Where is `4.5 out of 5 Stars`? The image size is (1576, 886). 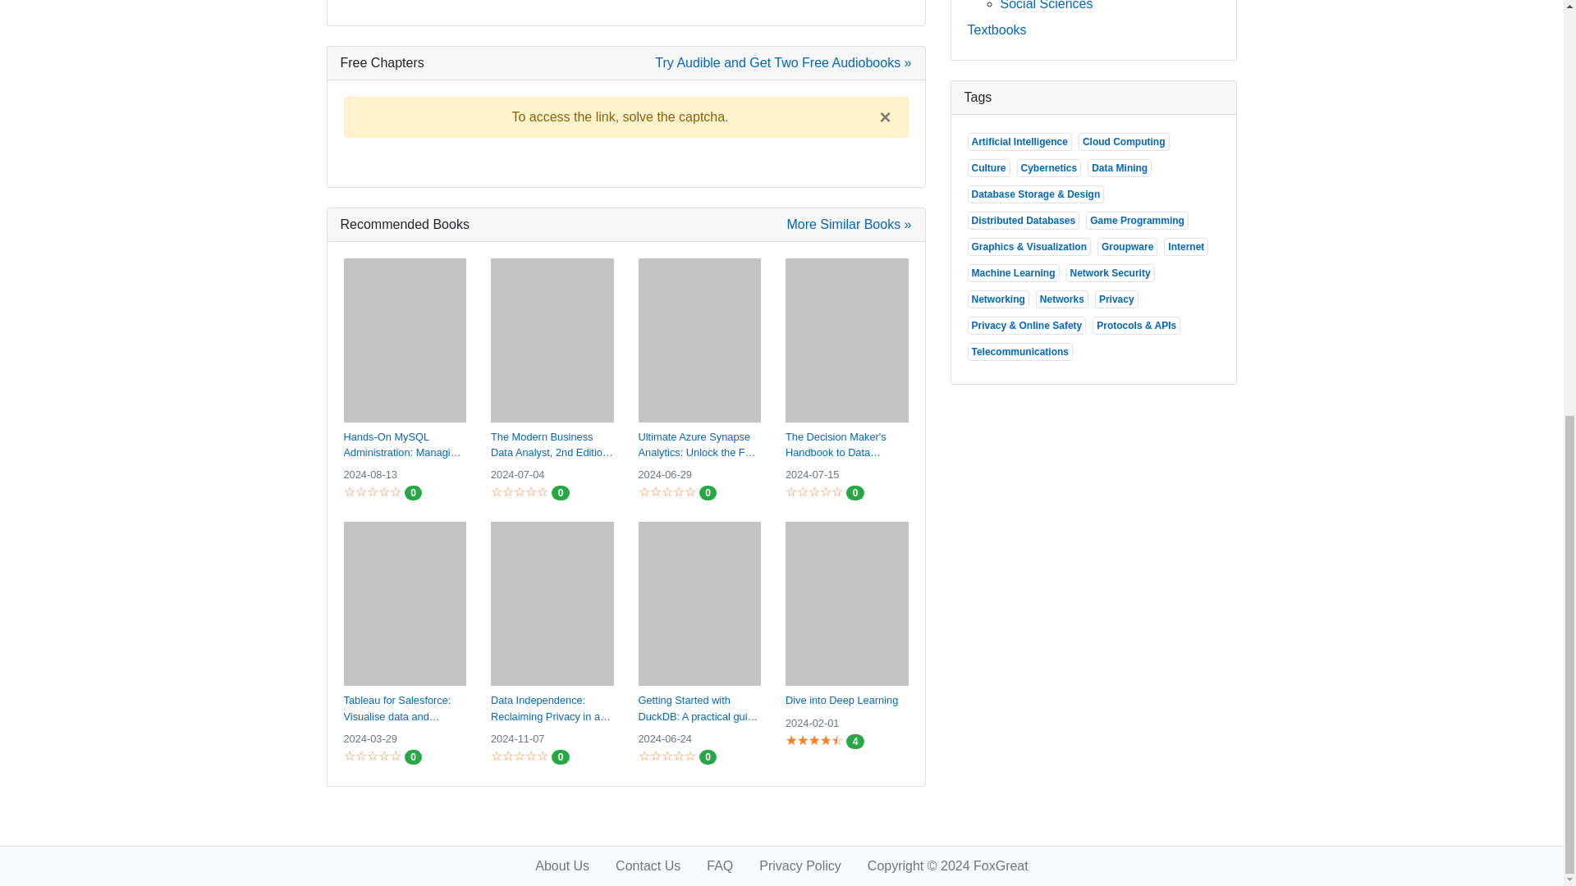 4.5 out of 5 Stars is located at coordinates (811, 740).